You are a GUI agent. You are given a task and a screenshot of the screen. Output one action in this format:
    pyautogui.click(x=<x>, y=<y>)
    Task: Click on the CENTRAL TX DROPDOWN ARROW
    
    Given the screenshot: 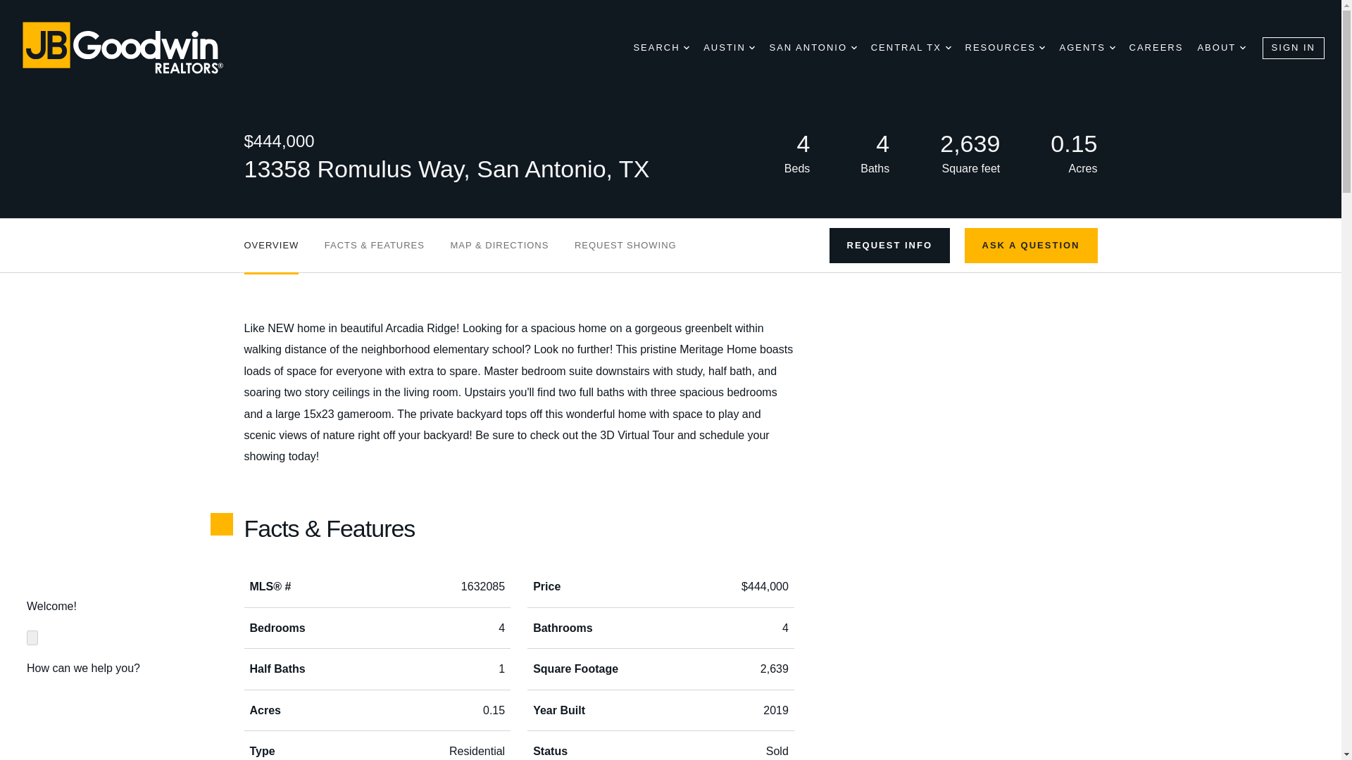 What is the action you would take?
    pyautogui.click(x=911, y=48)
    